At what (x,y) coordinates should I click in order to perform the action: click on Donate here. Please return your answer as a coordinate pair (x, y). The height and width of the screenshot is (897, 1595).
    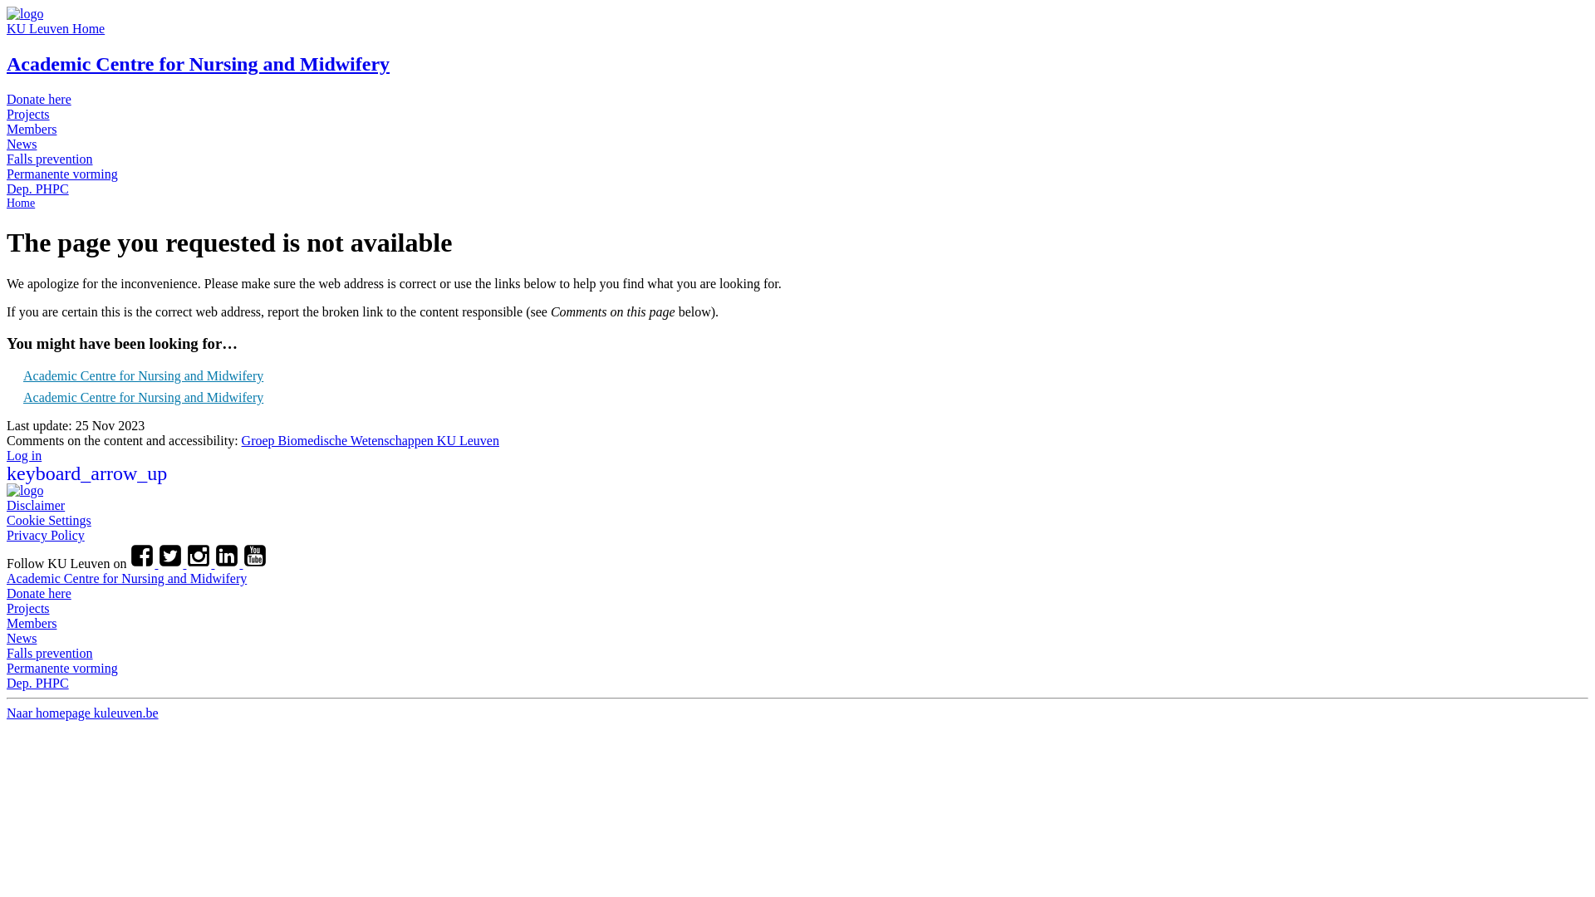
    Looking at the image, I should click on (39, 593).